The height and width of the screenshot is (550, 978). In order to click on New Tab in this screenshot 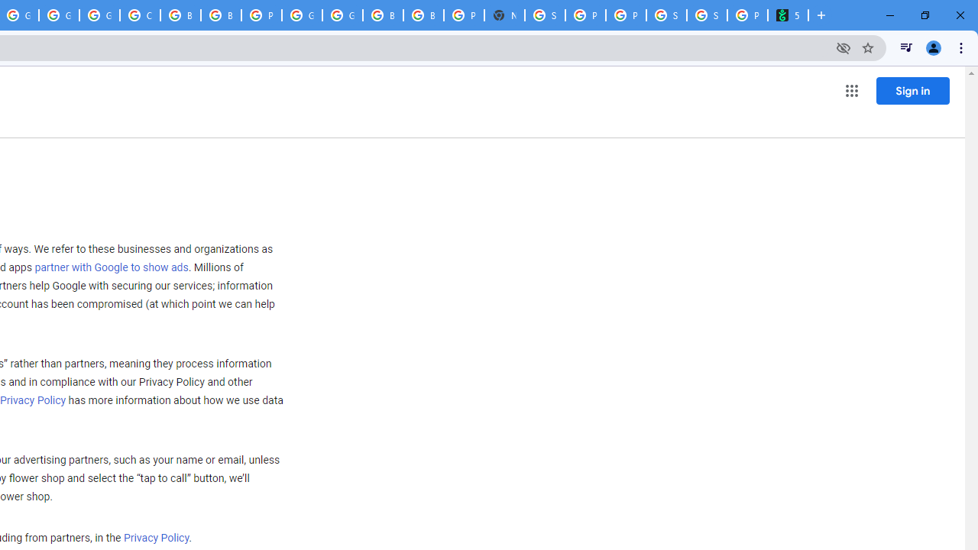, I will do `click(504, 15)`.